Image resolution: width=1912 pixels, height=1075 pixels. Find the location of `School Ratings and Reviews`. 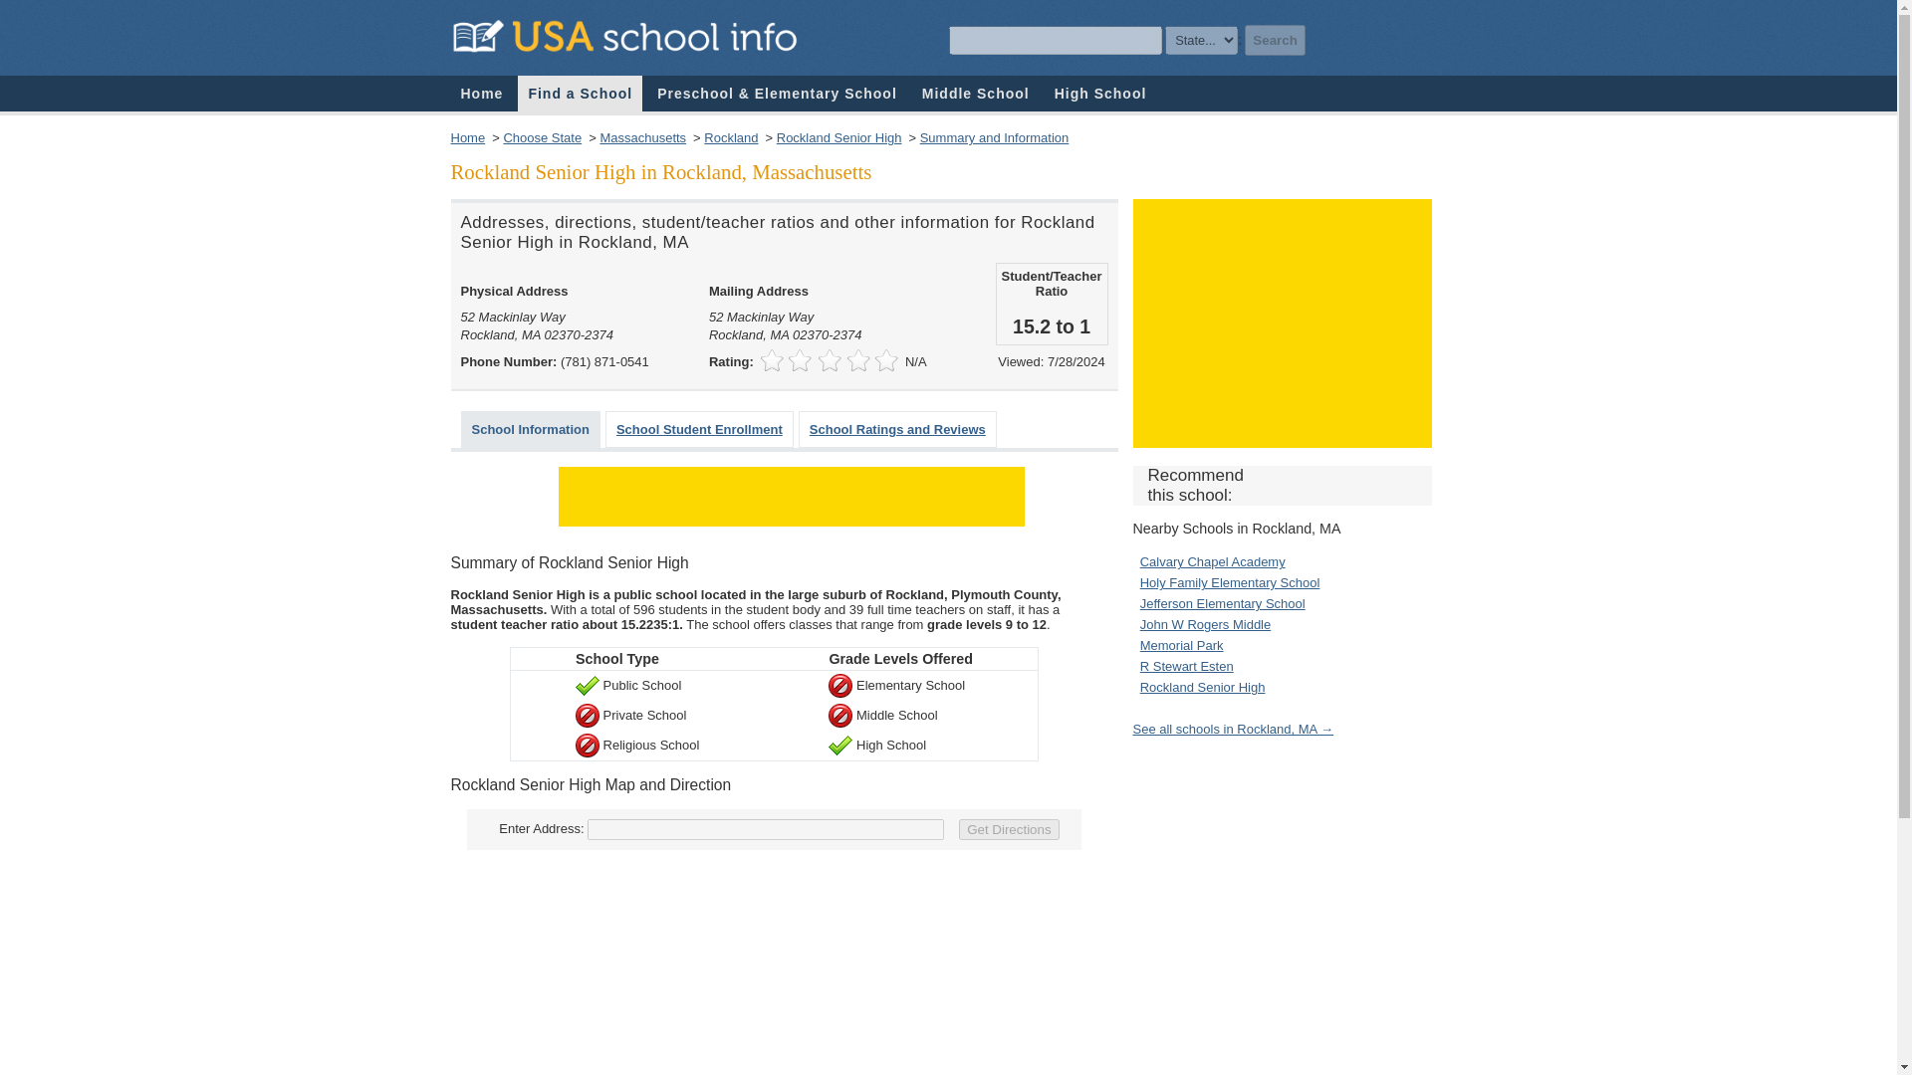

School Ratings and Reviews is located at coordinates (897, 429).